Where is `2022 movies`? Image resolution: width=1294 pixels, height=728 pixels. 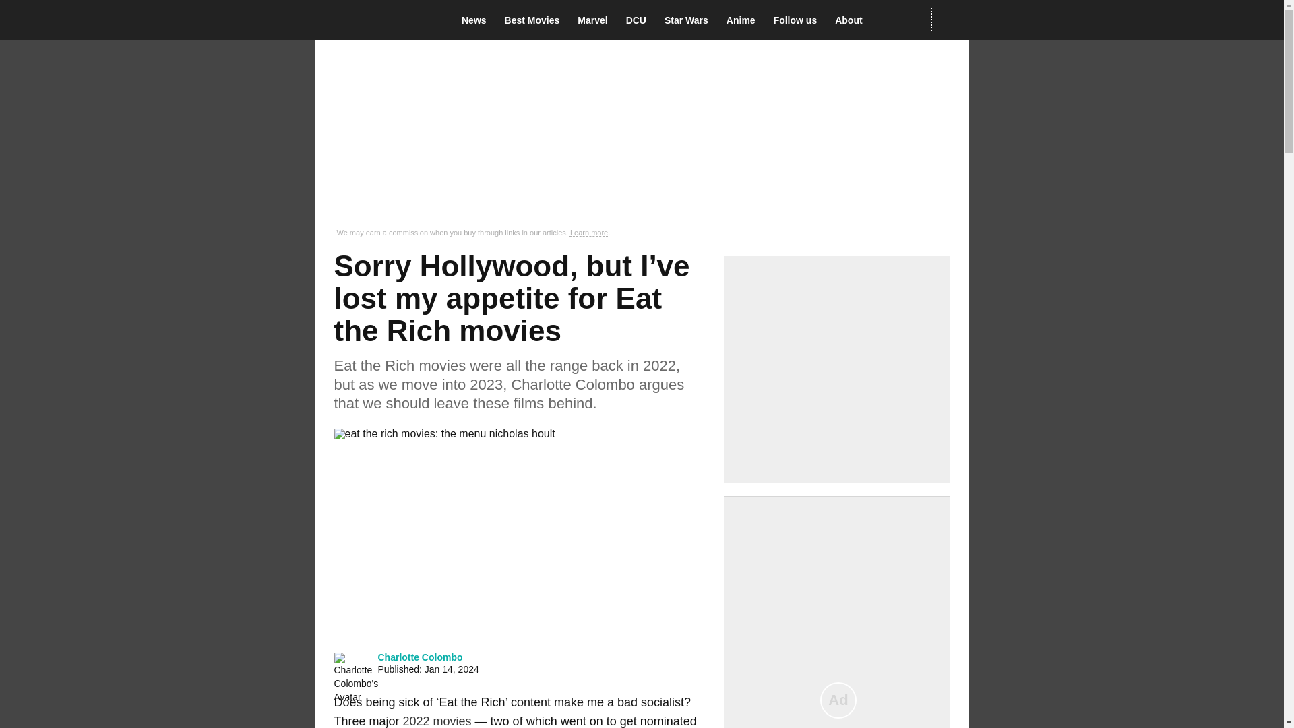 2022 movies is located at coordinates (437, 721).